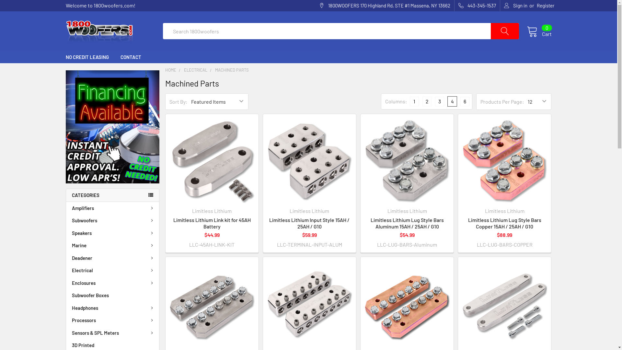  Describe the element at coordinates (113, 270) in the screenshot. I see `Electrical` at that location.